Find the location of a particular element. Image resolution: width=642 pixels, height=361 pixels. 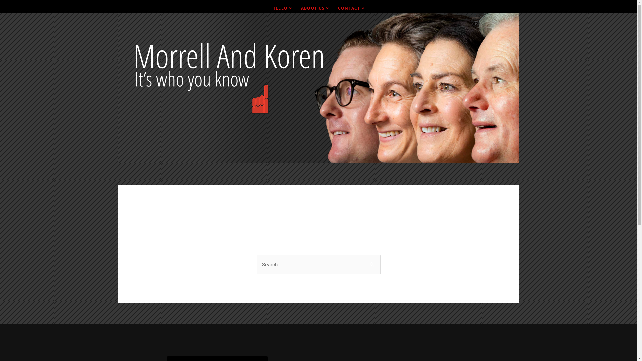

CONTACT is located at coordinates (352, 8).